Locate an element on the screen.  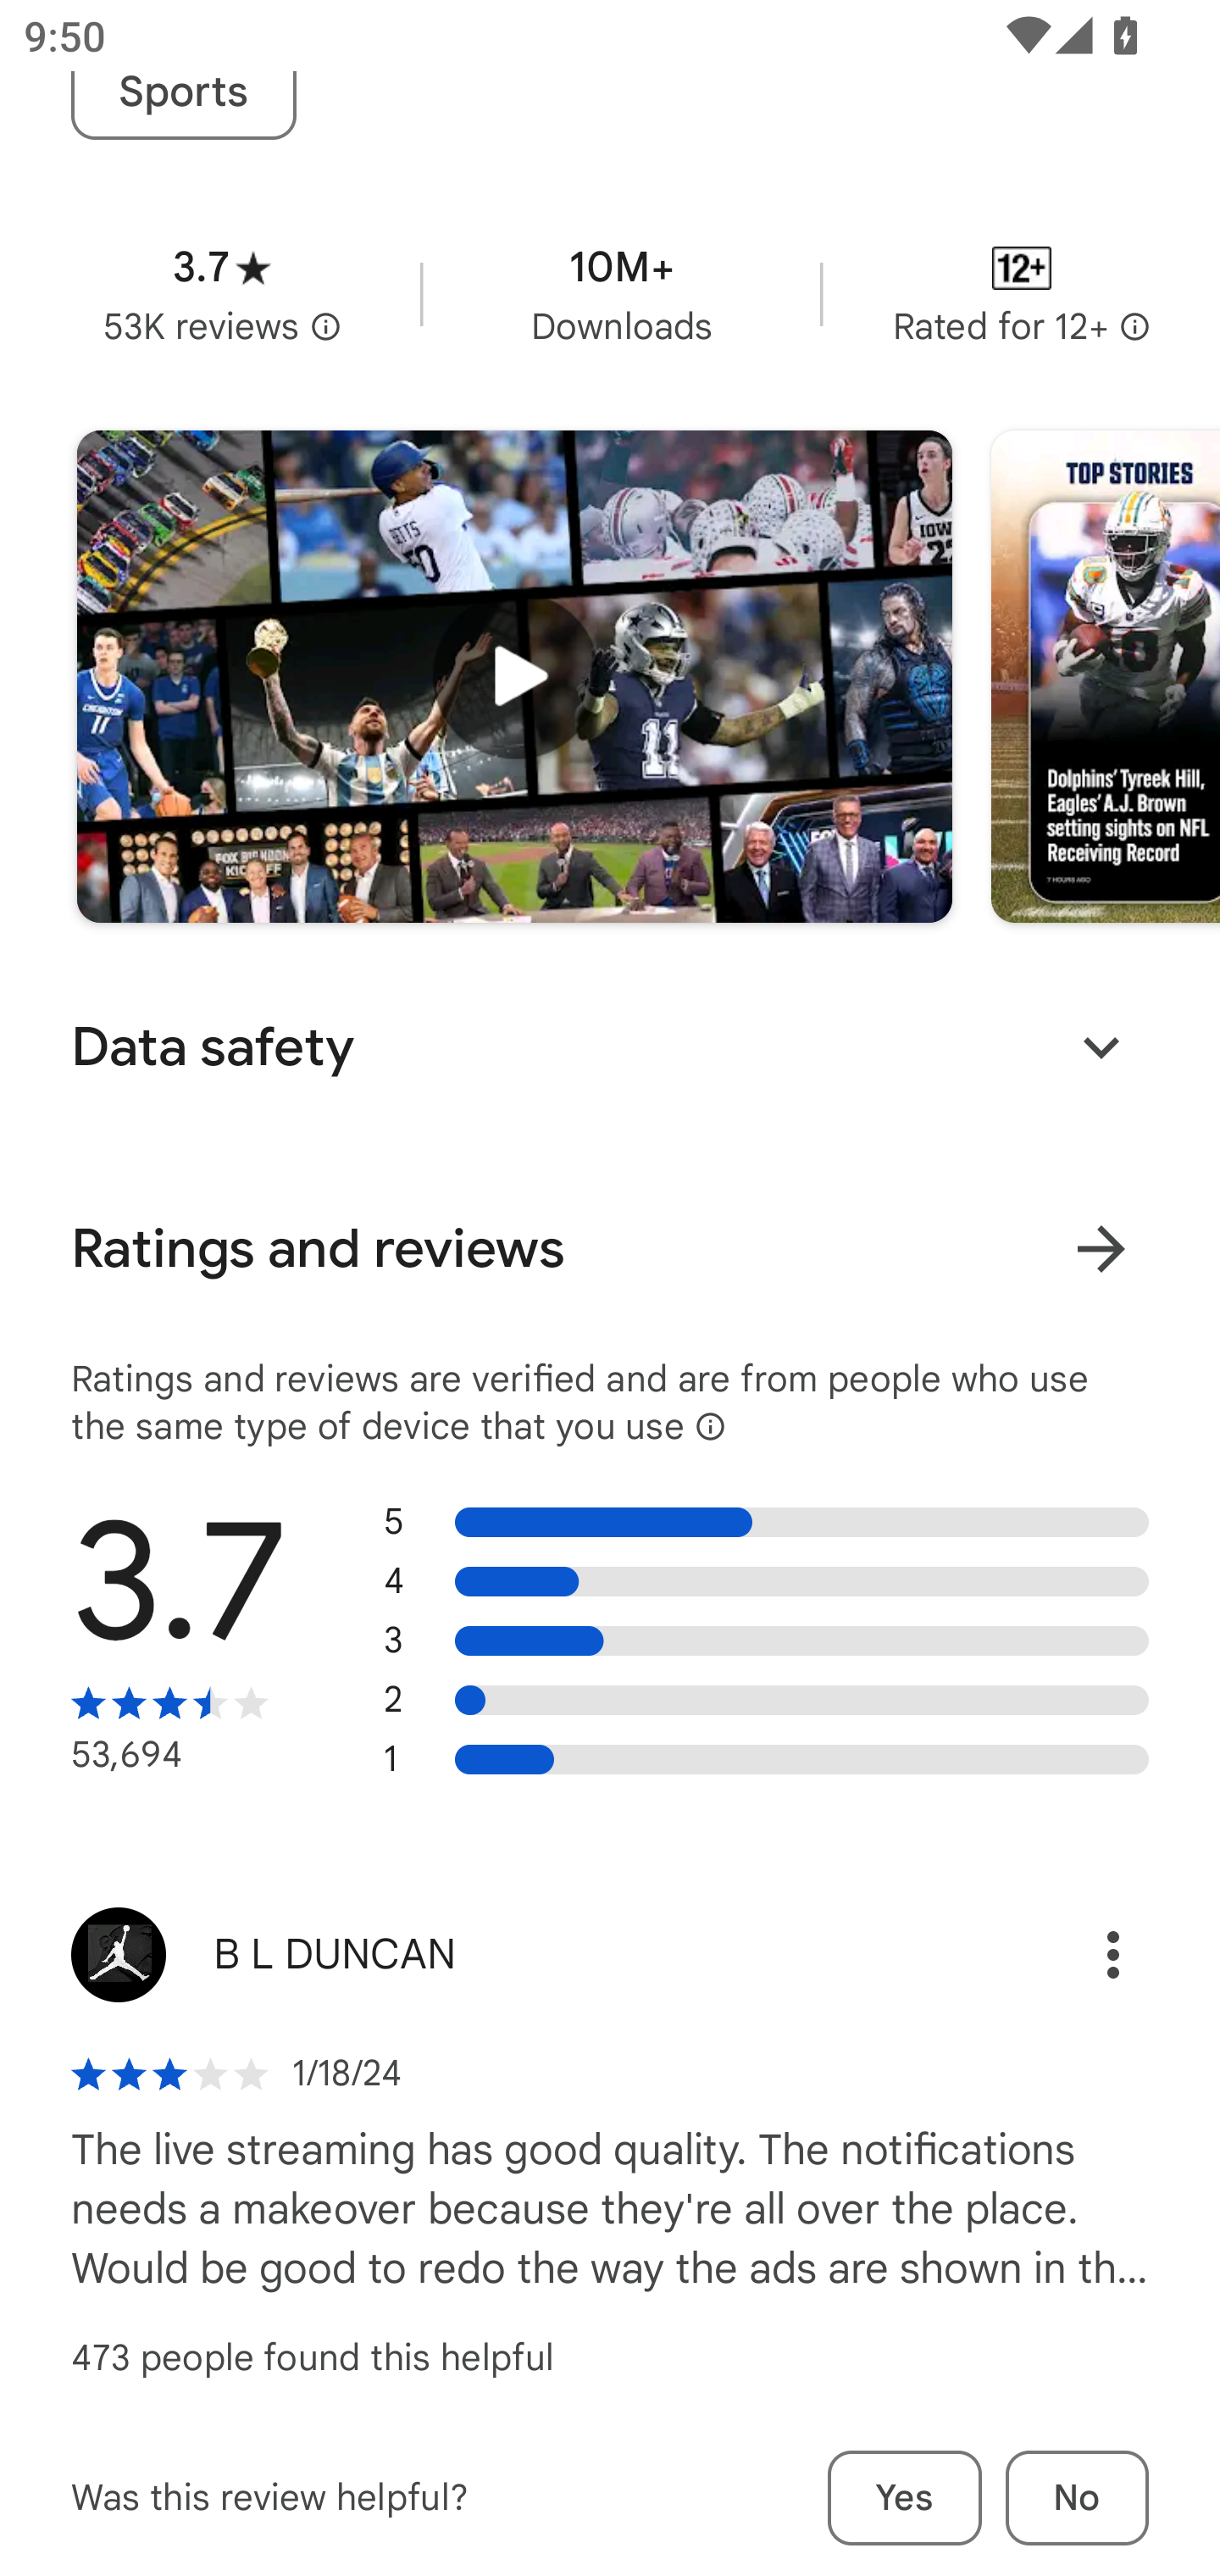
No is located at coordinates (1077, 2496).